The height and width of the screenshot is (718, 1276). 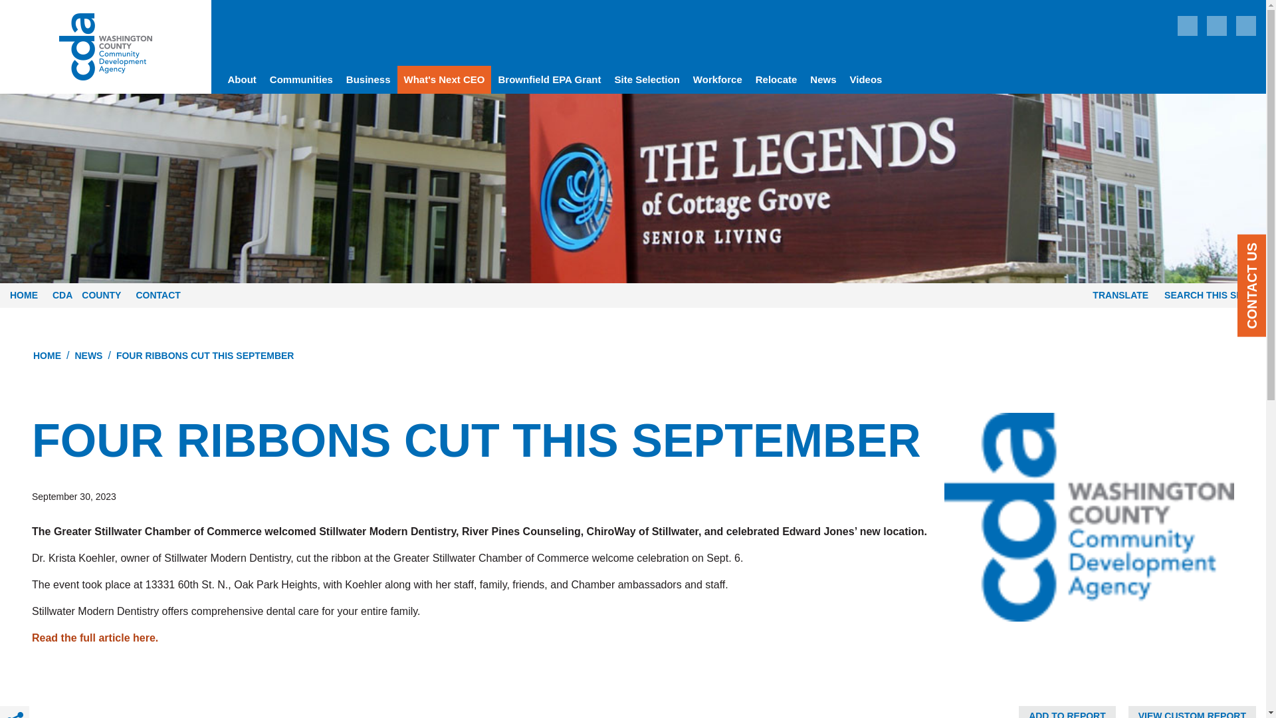 What do you see at coordinates (300, 80) in the screenshot?
I see `Communities` at bounding box center [300, 80].